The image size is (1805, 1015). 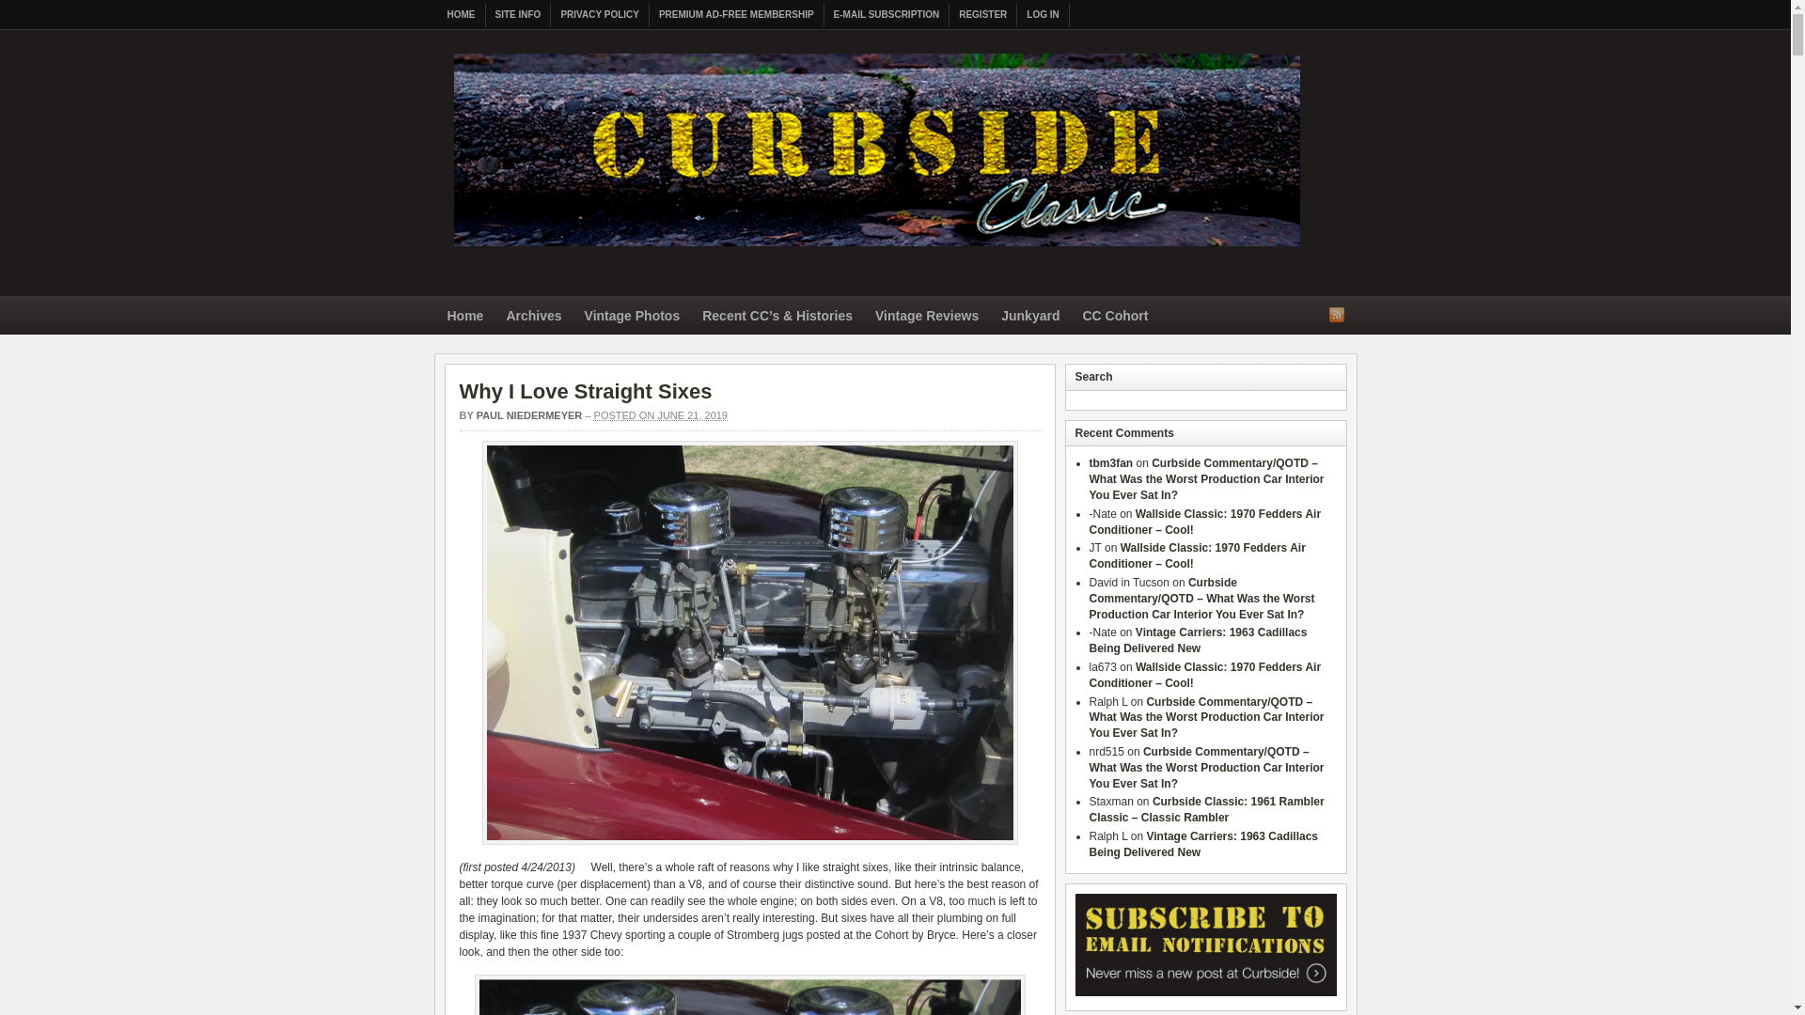 I want to click on Vintage Photos, so click(x=632, y=318).